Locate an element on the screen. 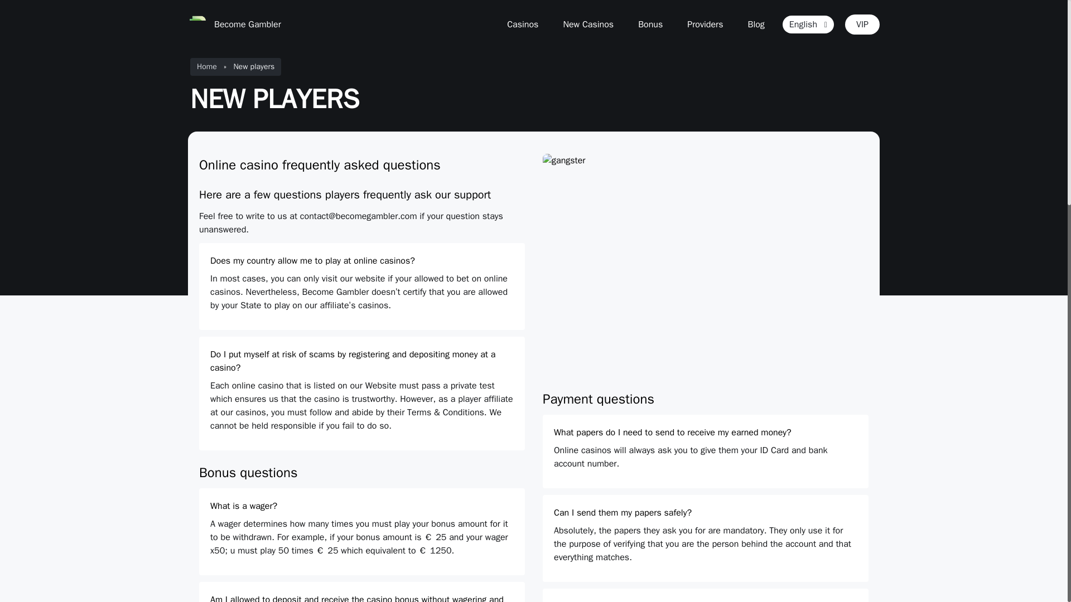 The height and width of the screenshot is (602, 1071). Home is located at coordinates (207, 67).